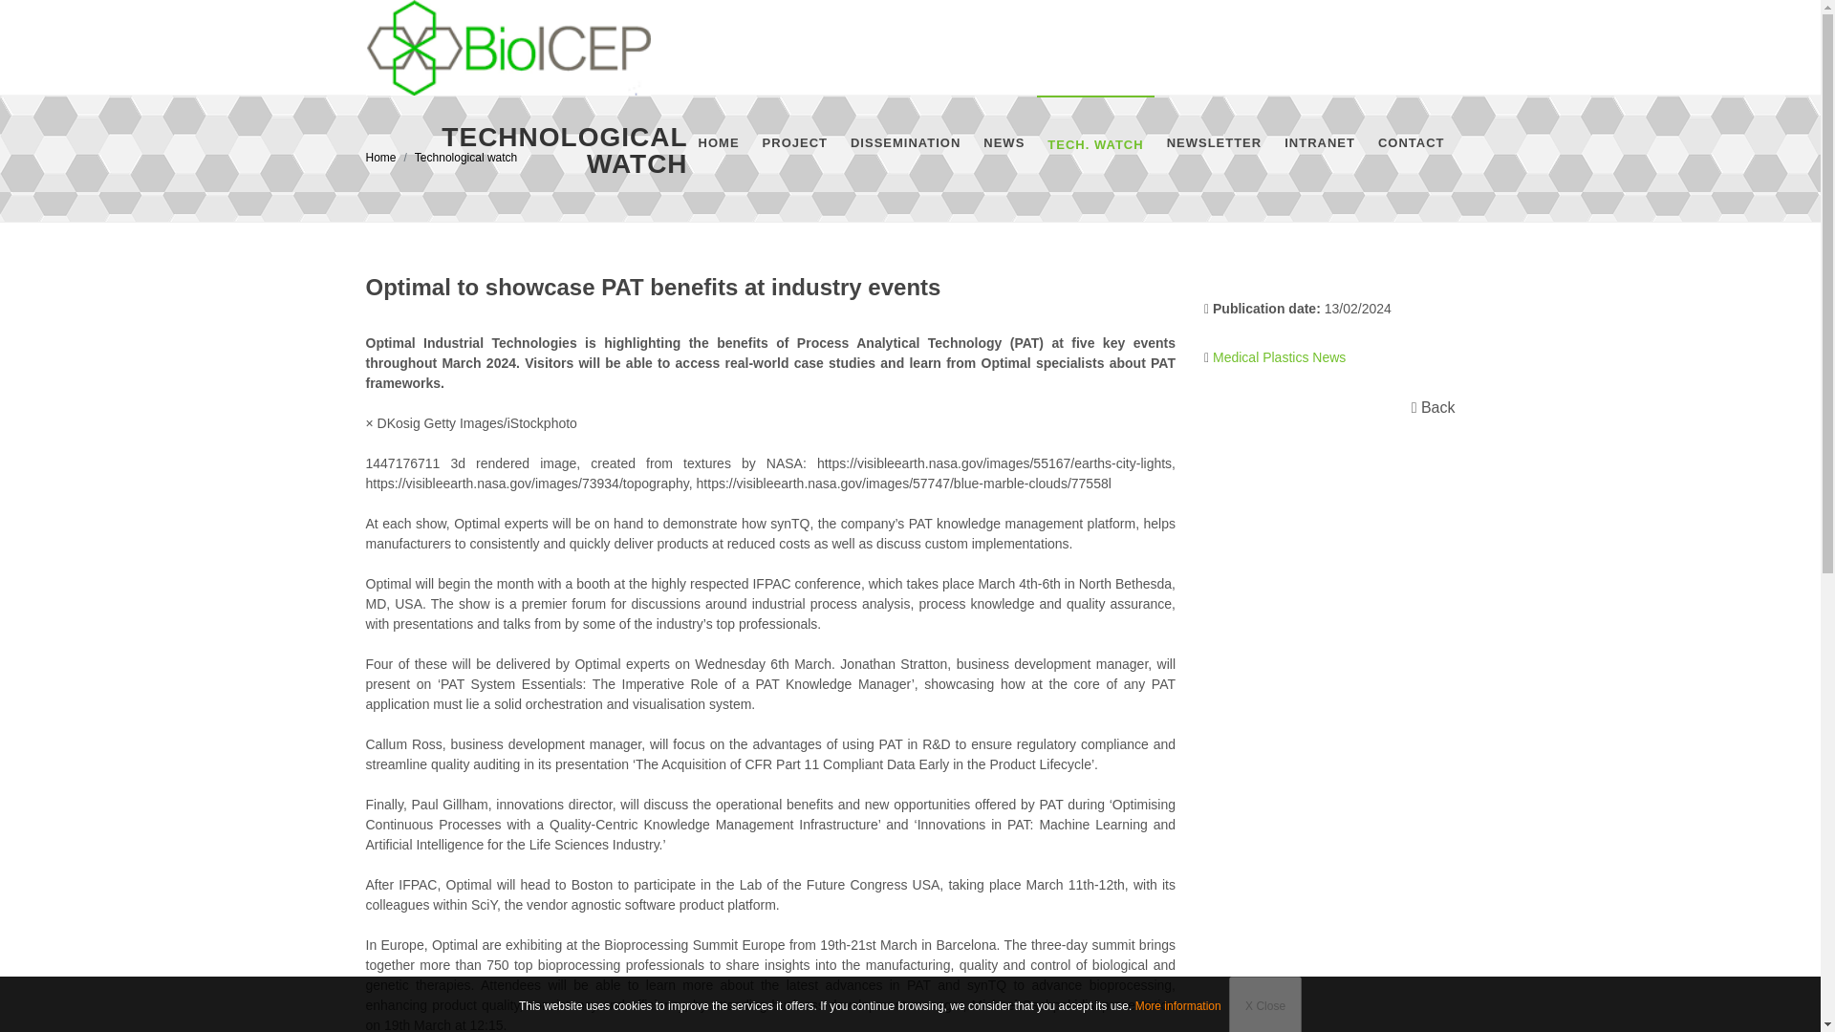 This screenshot has width=1835, height=1032. Describe the element at coordinates (1433, 407) in the screenshot. I see `Back` at that location.